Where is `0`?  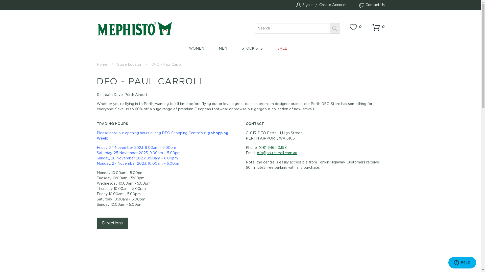 0 is located at coordinates (355, 27).